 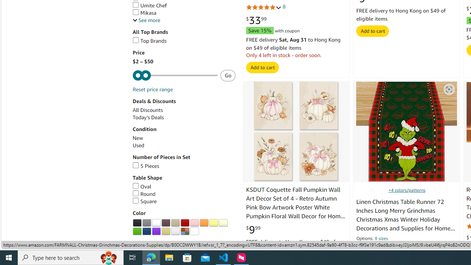 What do you see at coordinates (31, 245) in the screenshot?
I see `Go back to filtering menu` at bounding box center [31, 245].